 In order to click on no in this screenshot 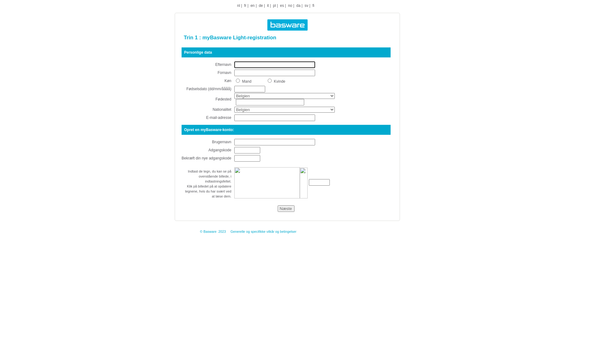, I will do `click(290, 6)`.